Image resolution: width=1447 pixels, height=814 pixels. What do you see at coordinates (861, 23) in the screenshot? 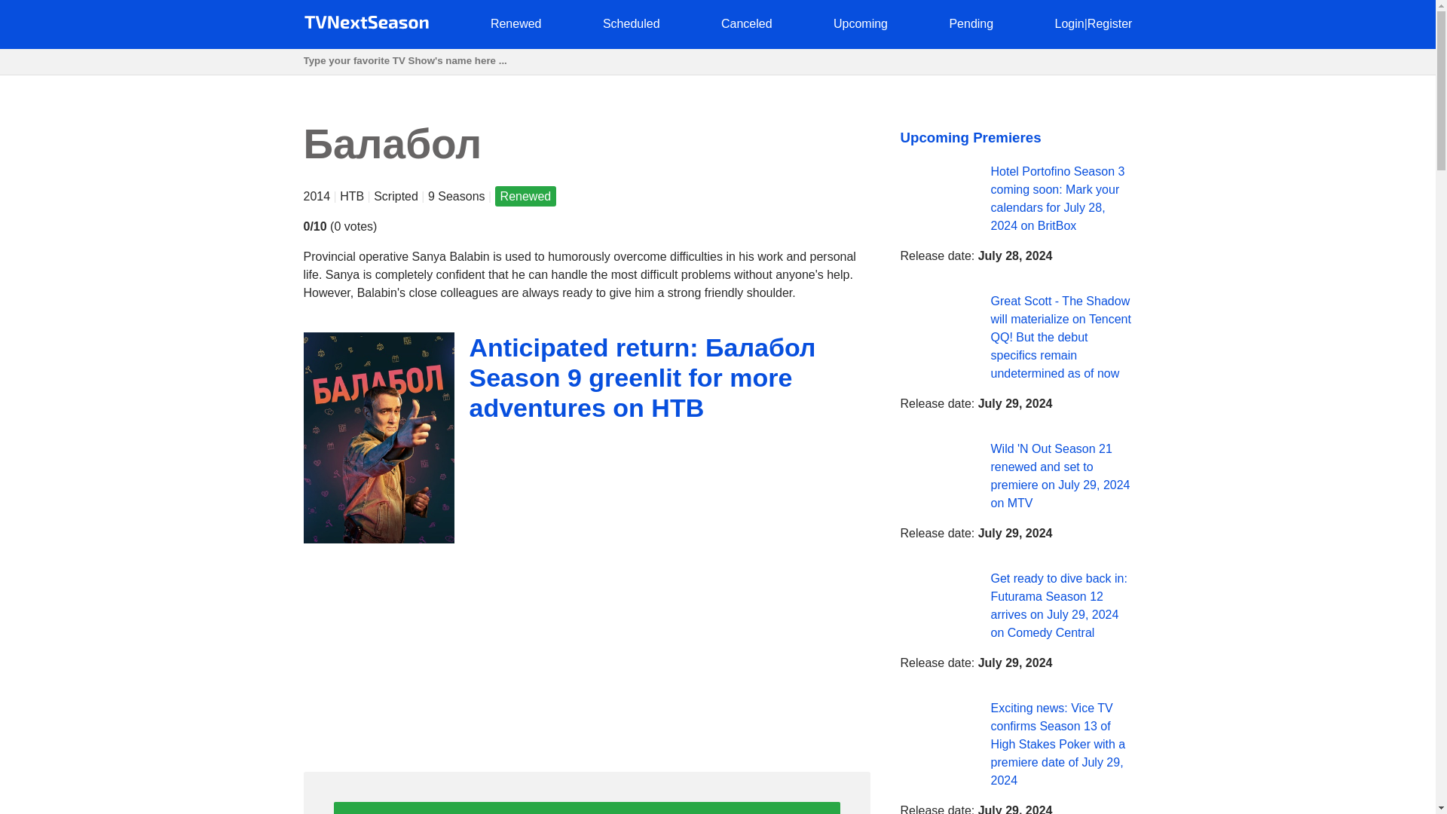
I see `Upcoming` at bounding box center [861, 23].